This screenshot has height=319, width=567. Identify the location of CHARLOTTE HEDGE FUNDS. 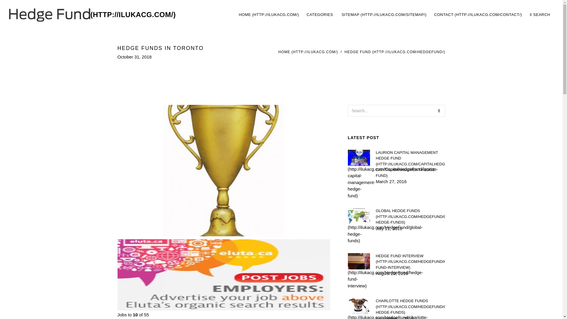
(410, 307).